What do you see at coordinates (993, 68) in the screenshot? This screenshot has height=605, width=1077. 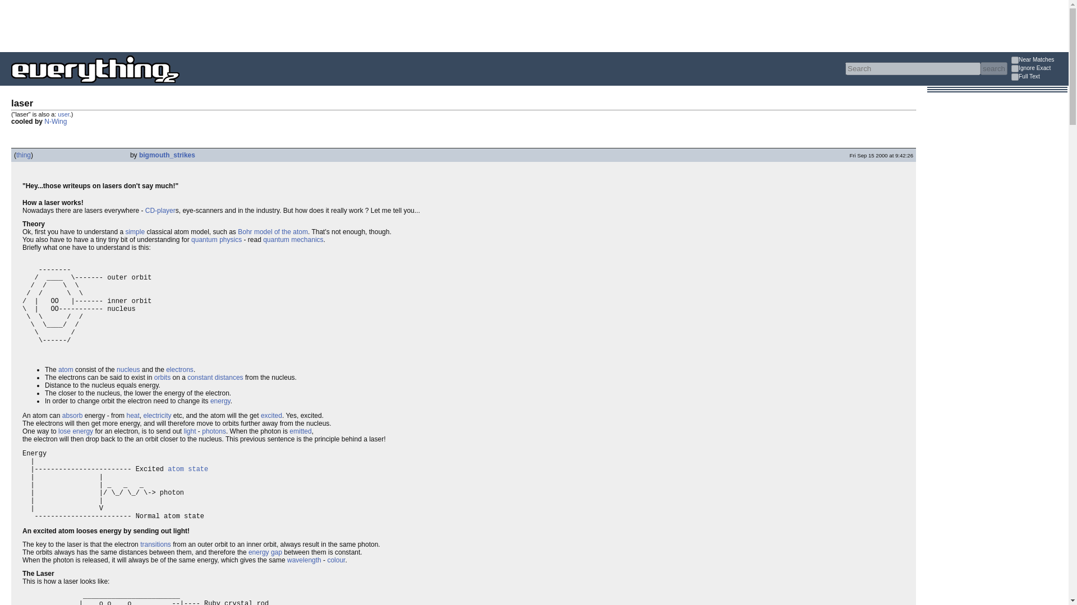 I see `search` at bounding box center [993, 68].